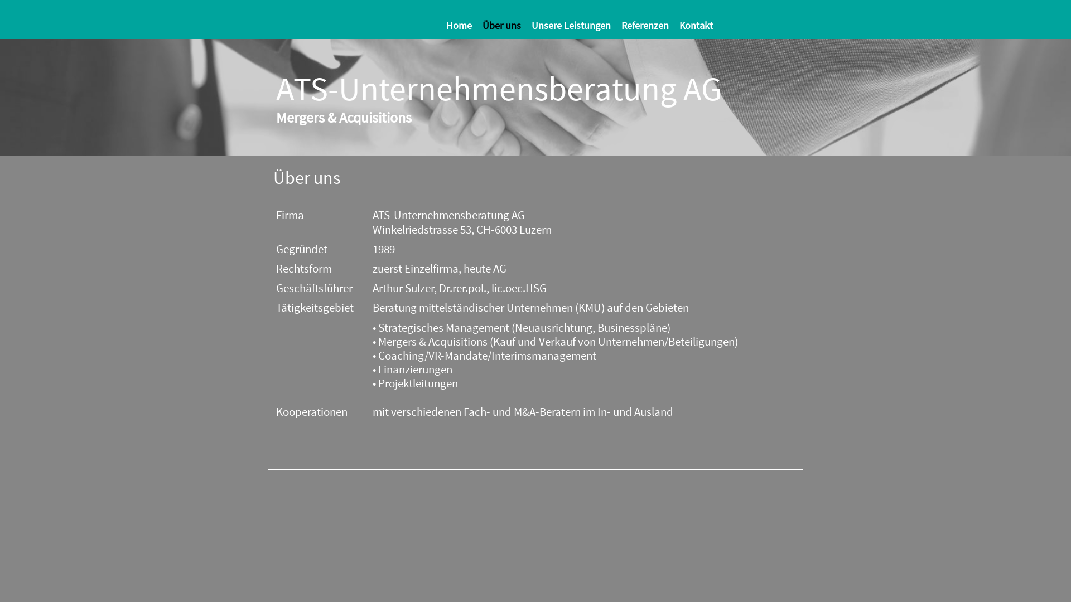 This screenshot has width=1071, height=602. Describe the element at coordinates (463, 26) in the screenshot. I see `Home` at that location.